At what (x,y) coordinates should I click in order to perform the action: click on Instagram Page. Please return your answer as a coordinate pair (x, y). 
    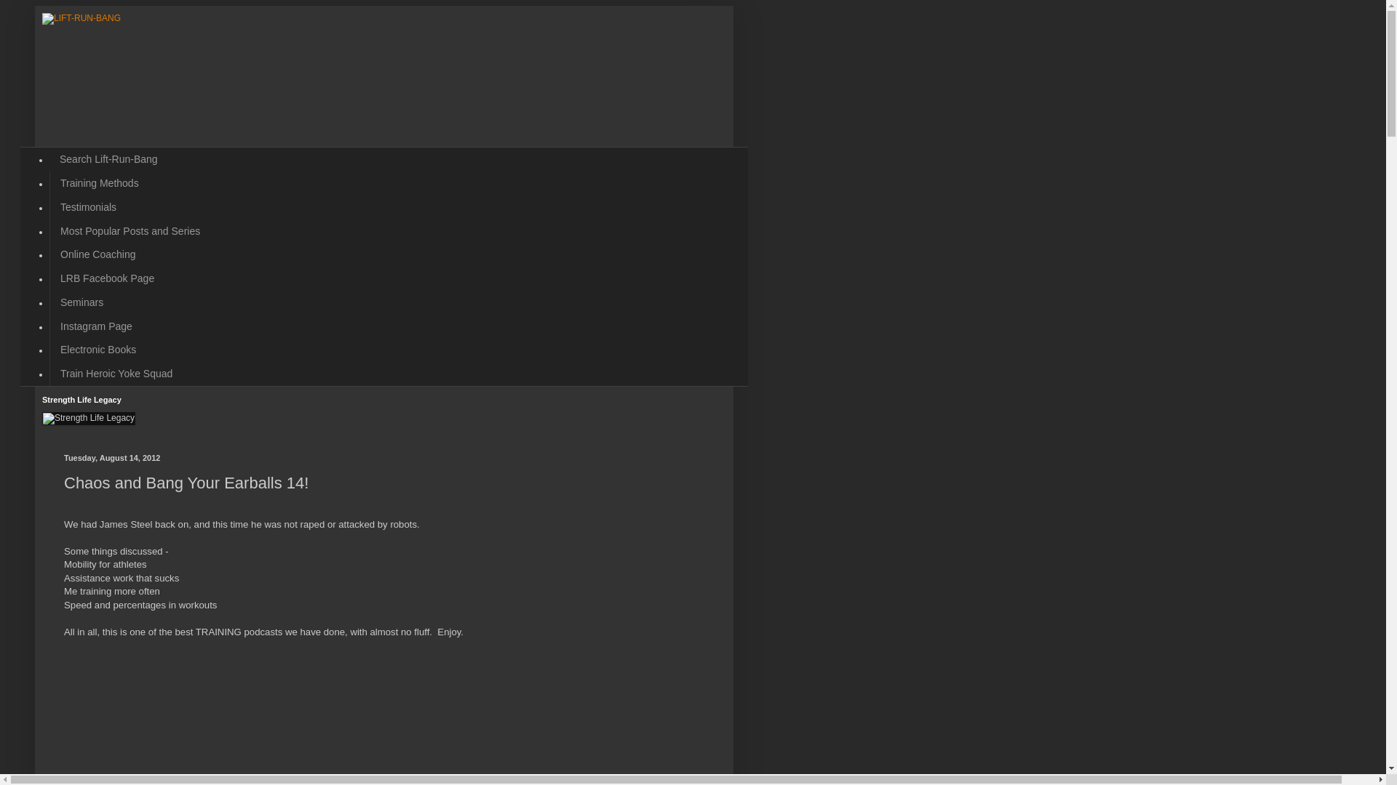
    Looking at the image, I should click on (95, 326).